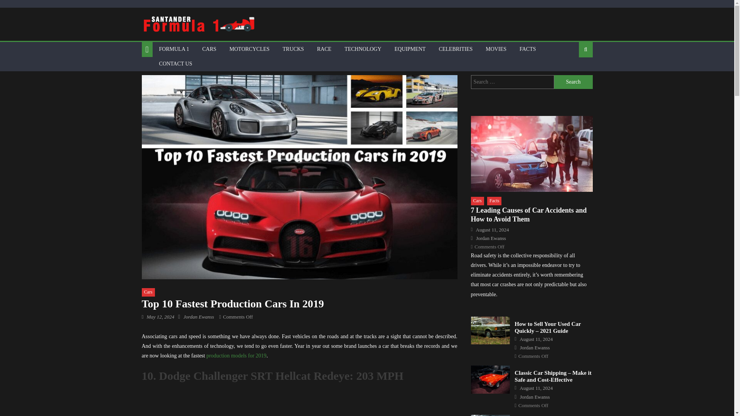 This screenshot has height=416, width=740. What do you see at coordinates (174, 49) in the screenshot?
I see `FORMULA 1` at bounding box center [174, 49].